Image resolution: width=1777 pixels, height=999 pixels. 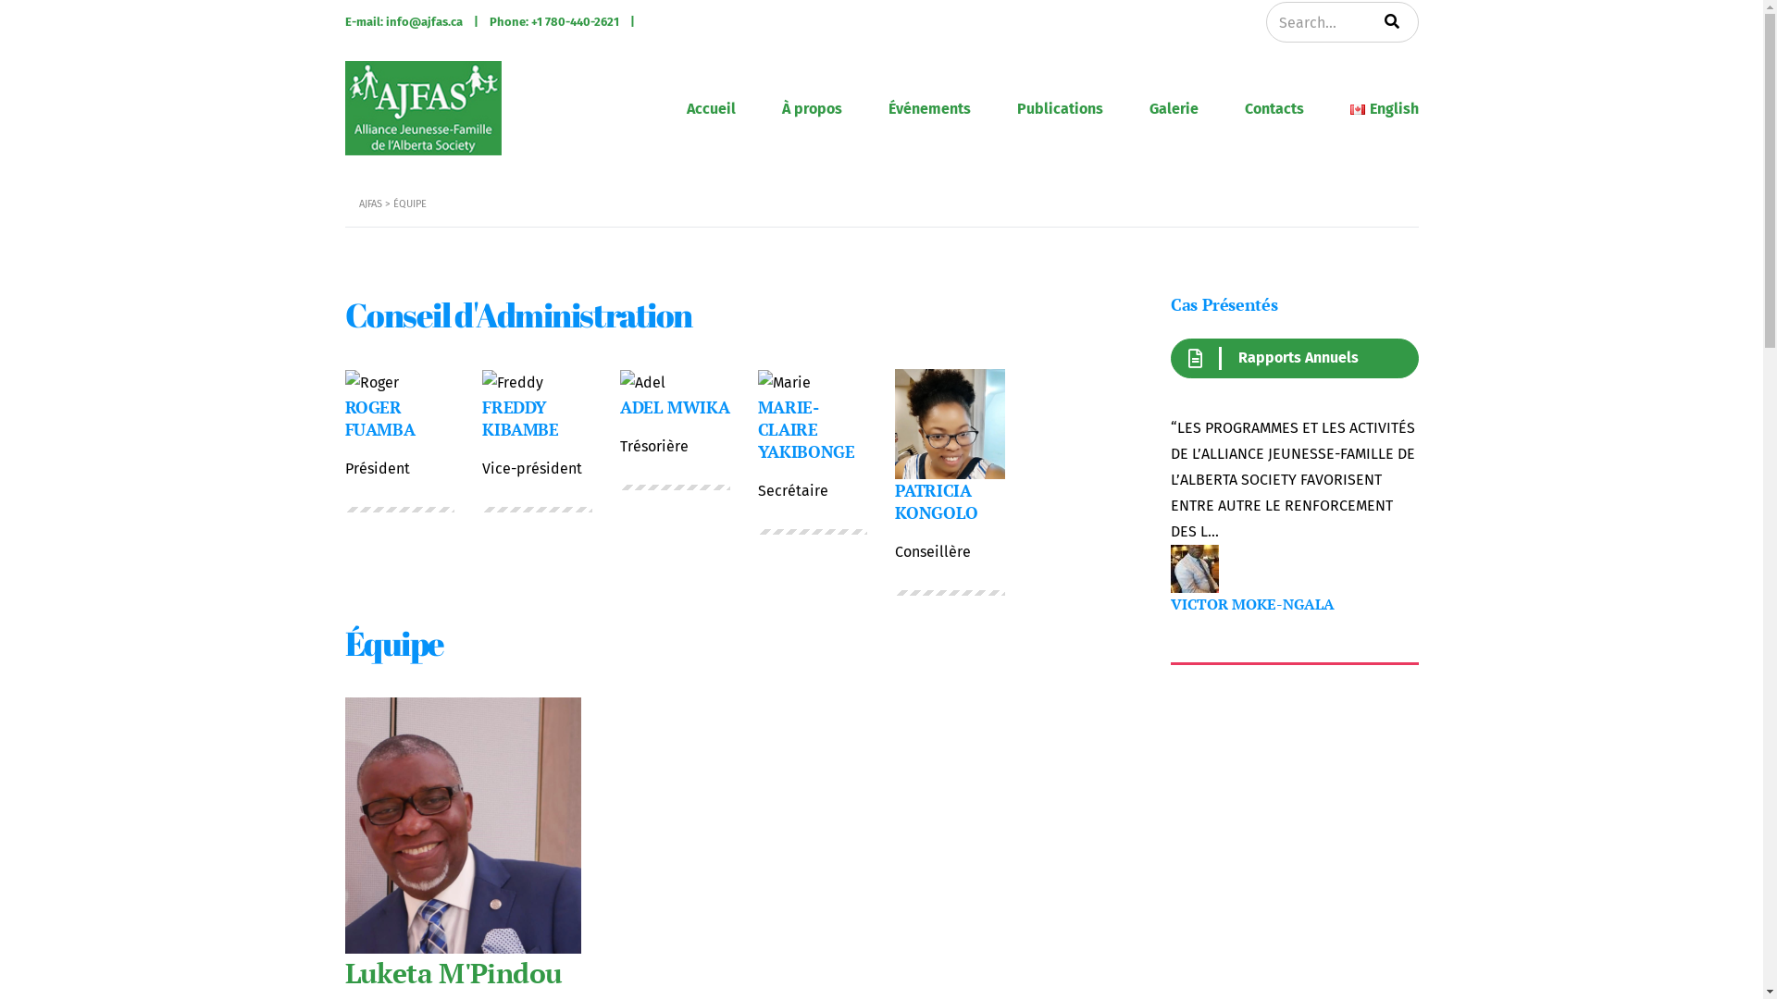 What do you see at coordinates (1295, 359) in the screenshot?
I see `Rapports Annuels` at bounding box center [1295, 359].